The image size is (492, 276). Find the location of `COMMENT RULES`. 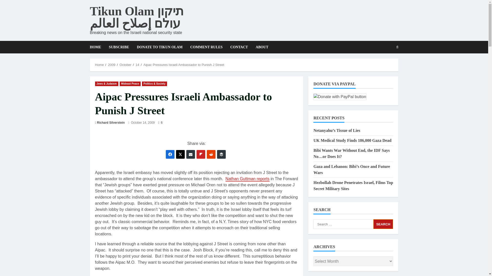

COMMENT RULES is located at coordinates (206, 47).